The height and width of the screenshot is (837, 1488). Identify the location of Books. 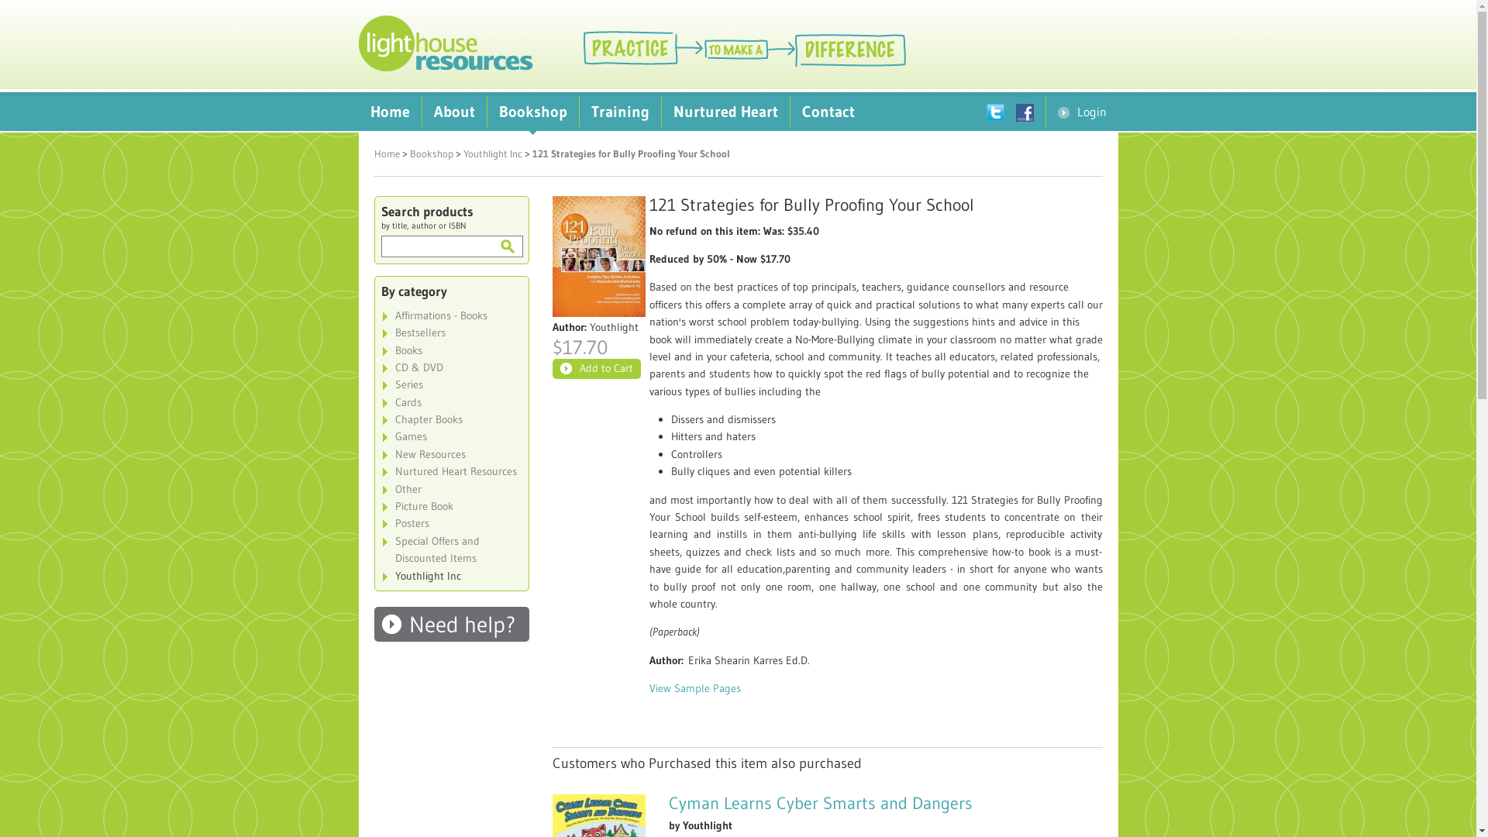
(451, 350).